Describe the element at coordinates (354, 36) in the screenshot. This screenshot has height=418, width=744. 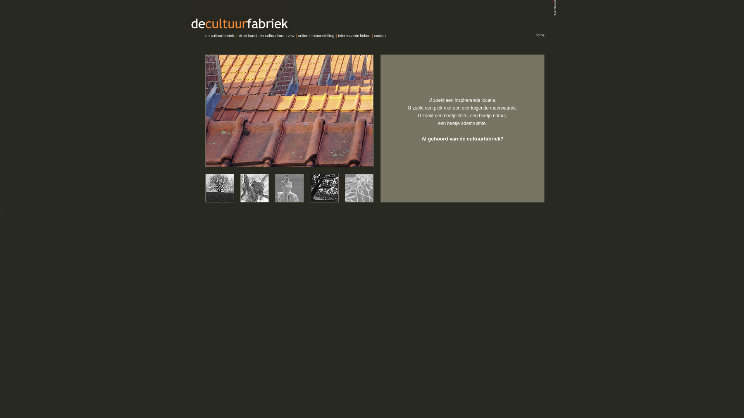
I see `interessante linken` at that location.